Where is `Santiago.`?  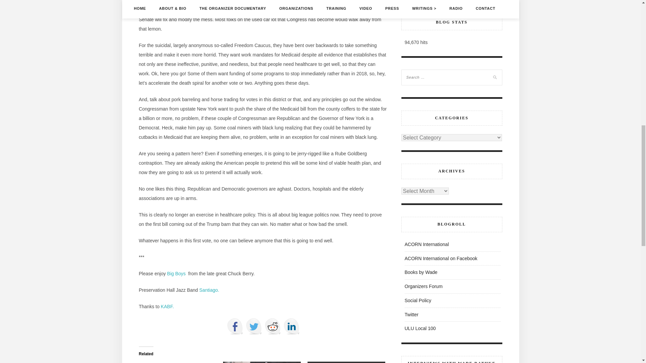 Santiago. is located at coordinates (209, 290).